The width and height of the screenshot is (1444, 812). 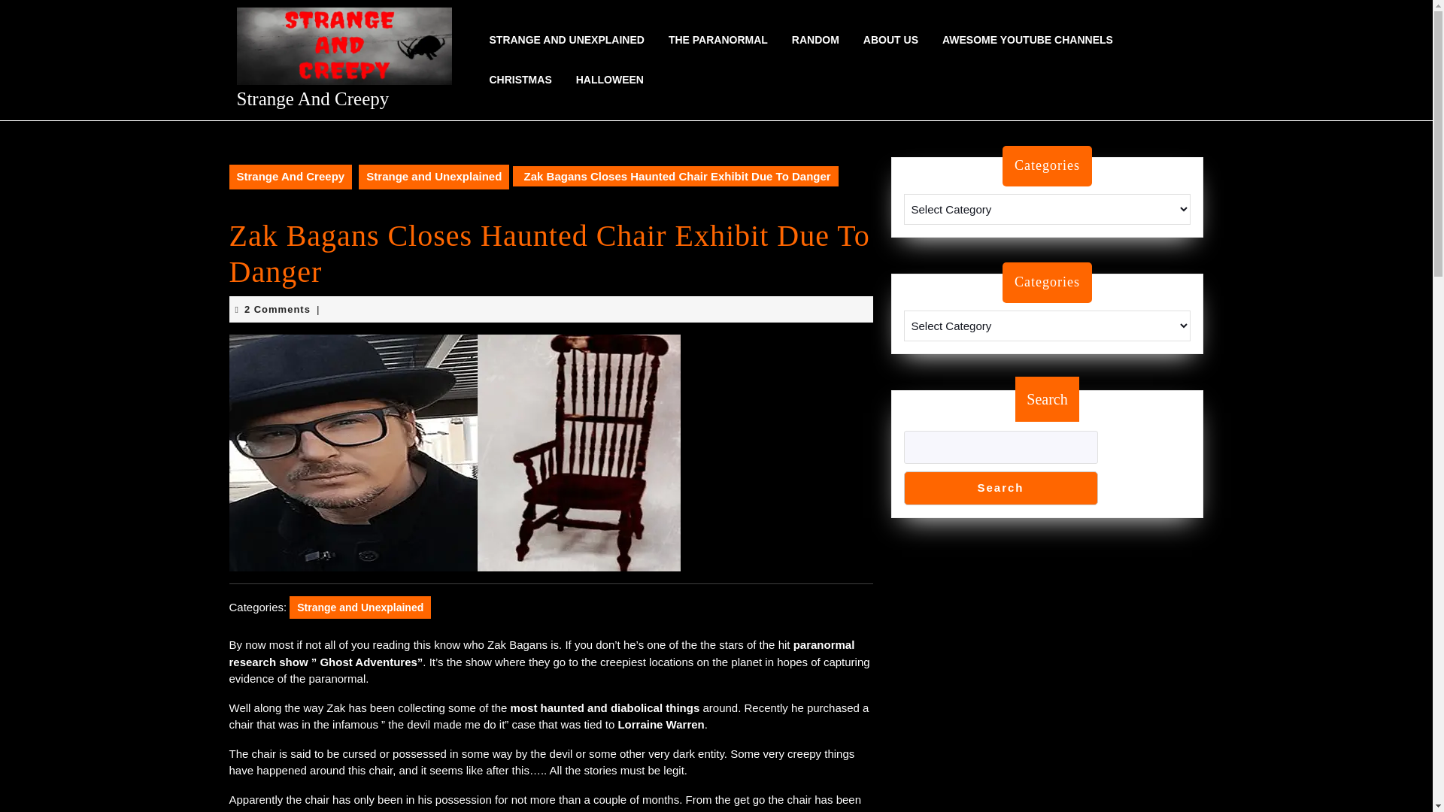 I want to click on Search, so click(x=1000, y=488).